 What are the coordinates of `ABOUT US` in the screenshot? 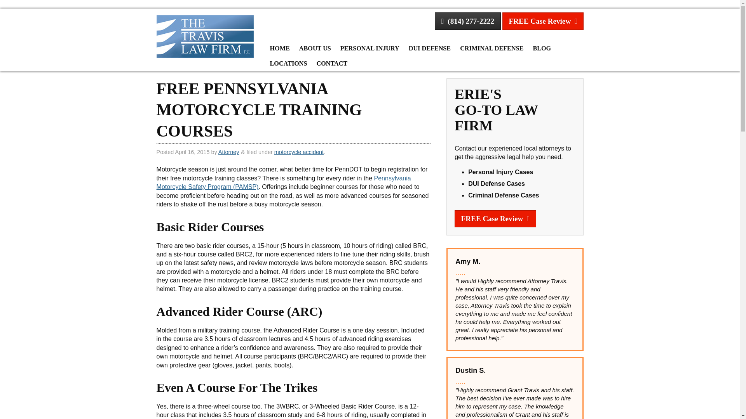 It's located at (315, 48).